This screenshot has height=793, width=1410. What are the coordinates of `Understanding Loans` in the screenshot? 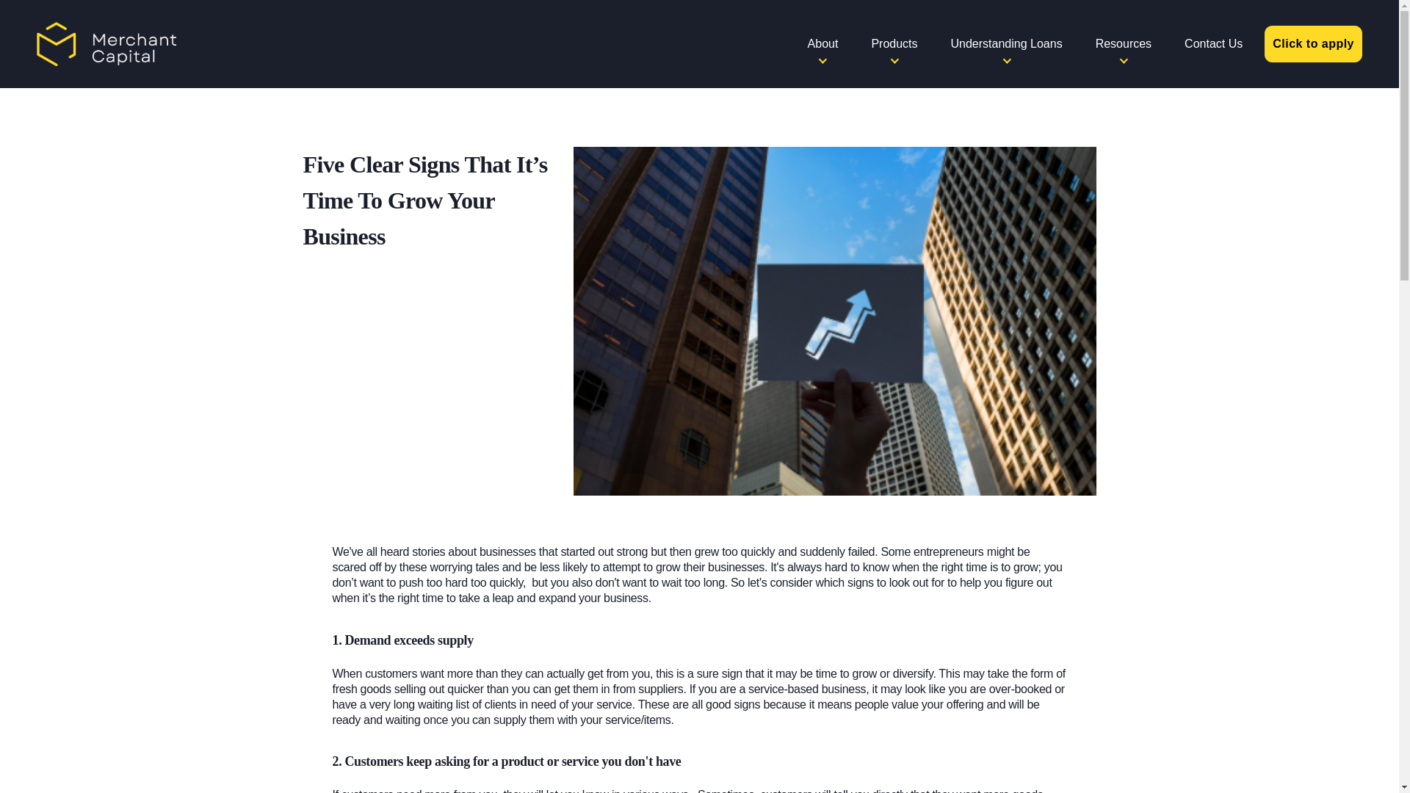 It's located at (1006, 44).